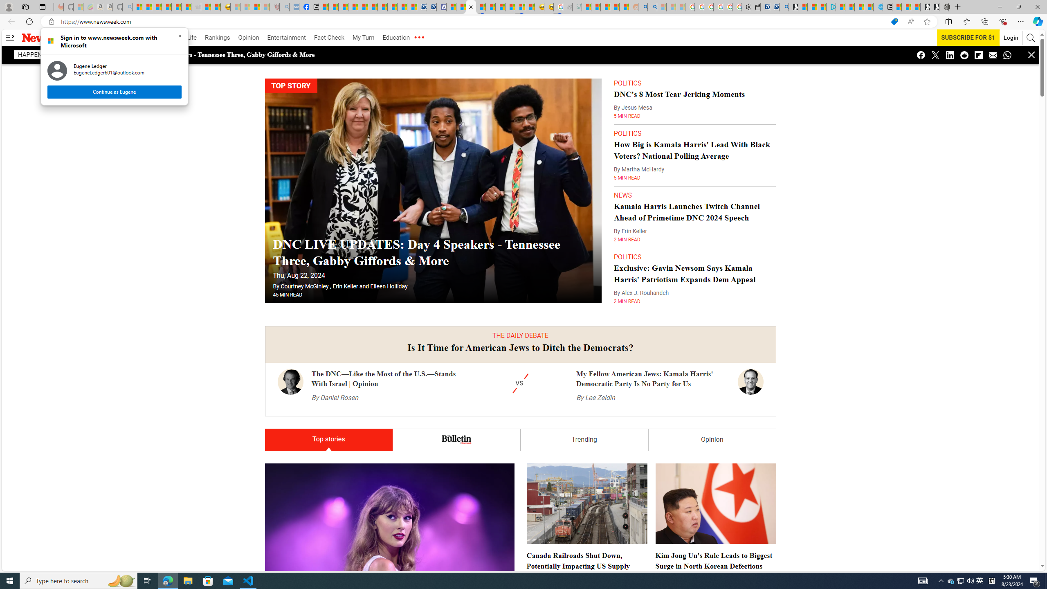 This screenshot has width=1047, height=589. Describe the element at coordinates (784, 7) in the screenshot. I see `Bing Real Estate - Home sales and rental listings` at that location.